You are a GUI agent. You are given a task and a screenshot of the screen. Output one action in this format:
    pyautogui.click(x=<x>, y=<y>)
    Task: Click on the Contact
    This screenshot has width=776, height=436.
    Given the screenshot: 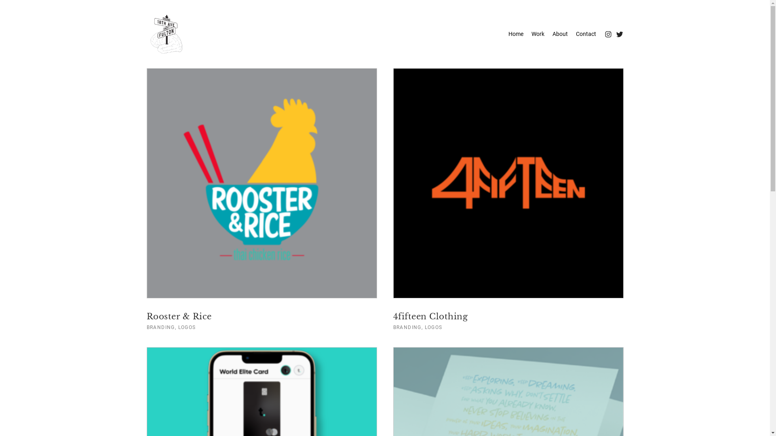 What is the action you would take?
    pyautogui.click(x=586, y=34)
    